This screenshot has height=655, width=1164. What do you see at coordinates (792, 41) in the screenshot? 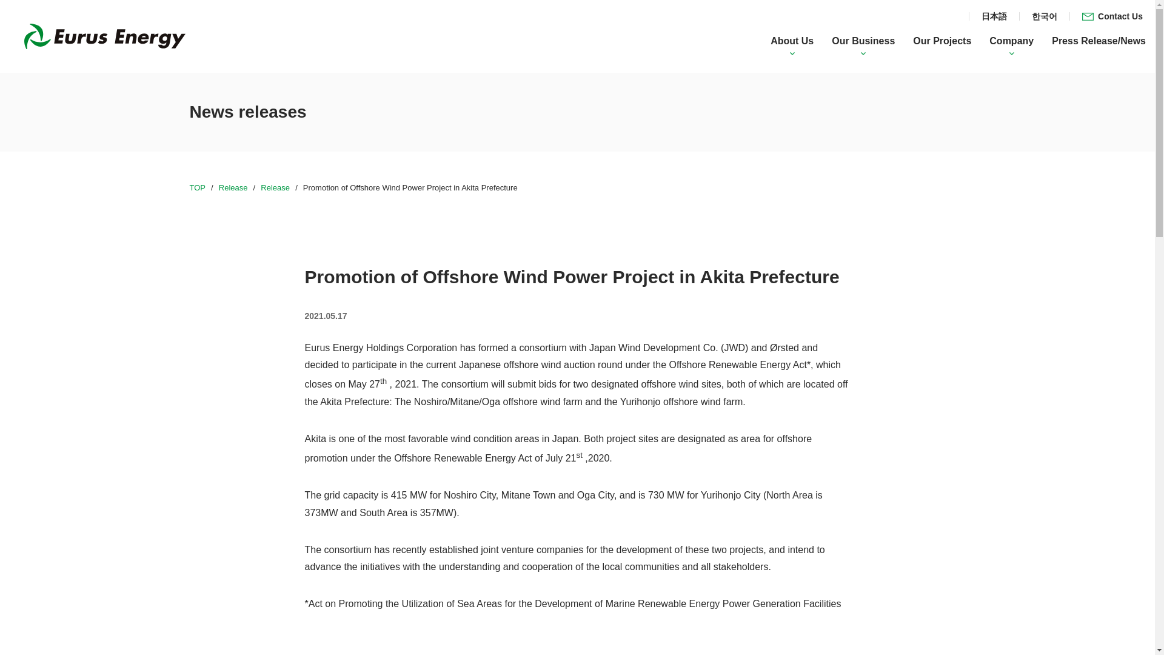
I see `About Us` at bounding box center [792, 41].